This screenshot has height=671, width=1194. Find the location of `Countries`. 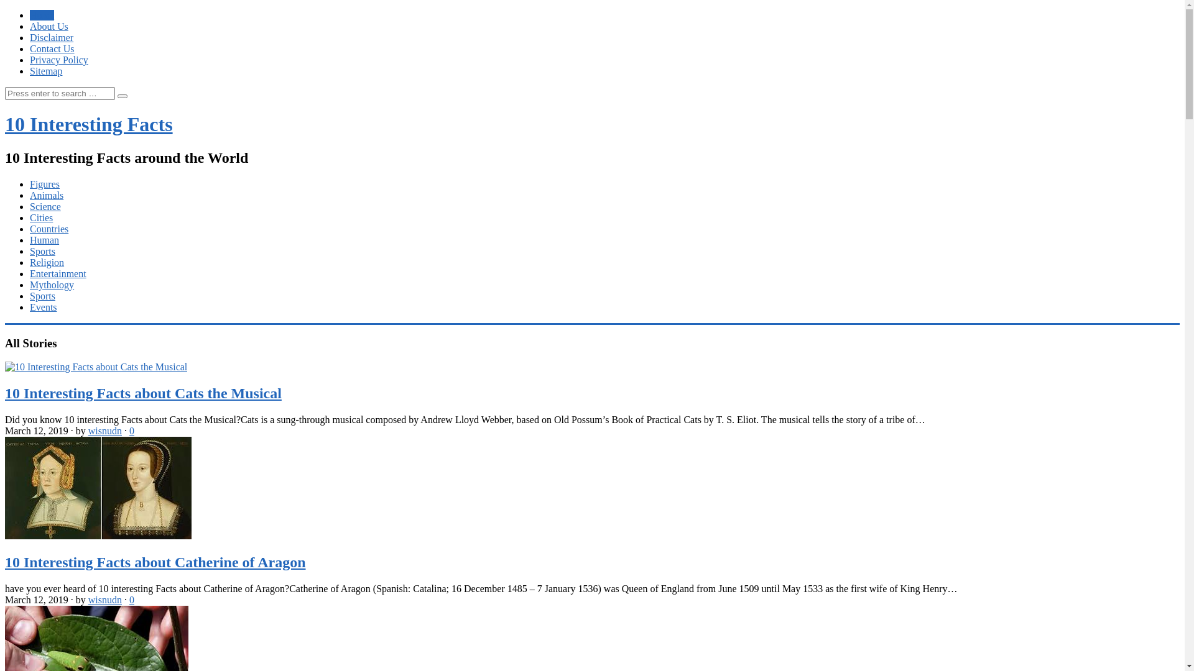

Countries is located at coordinates (49, 229).